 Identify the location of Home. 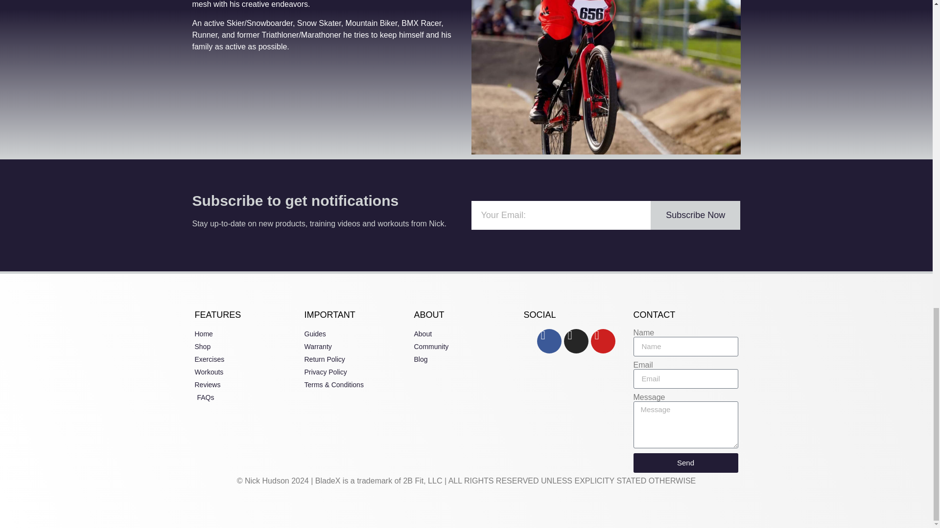
(247, 334).